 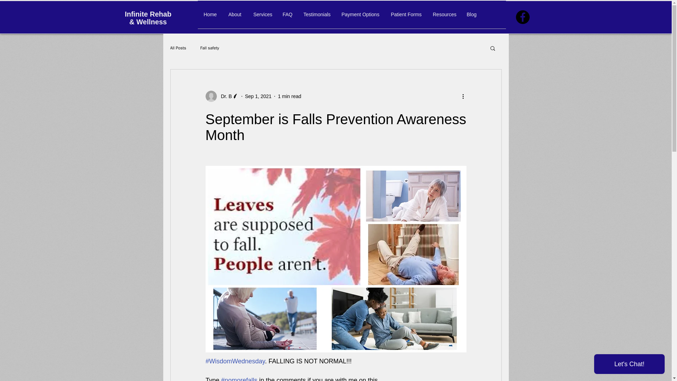 I want to click on Services, so click(x=262, y=17).